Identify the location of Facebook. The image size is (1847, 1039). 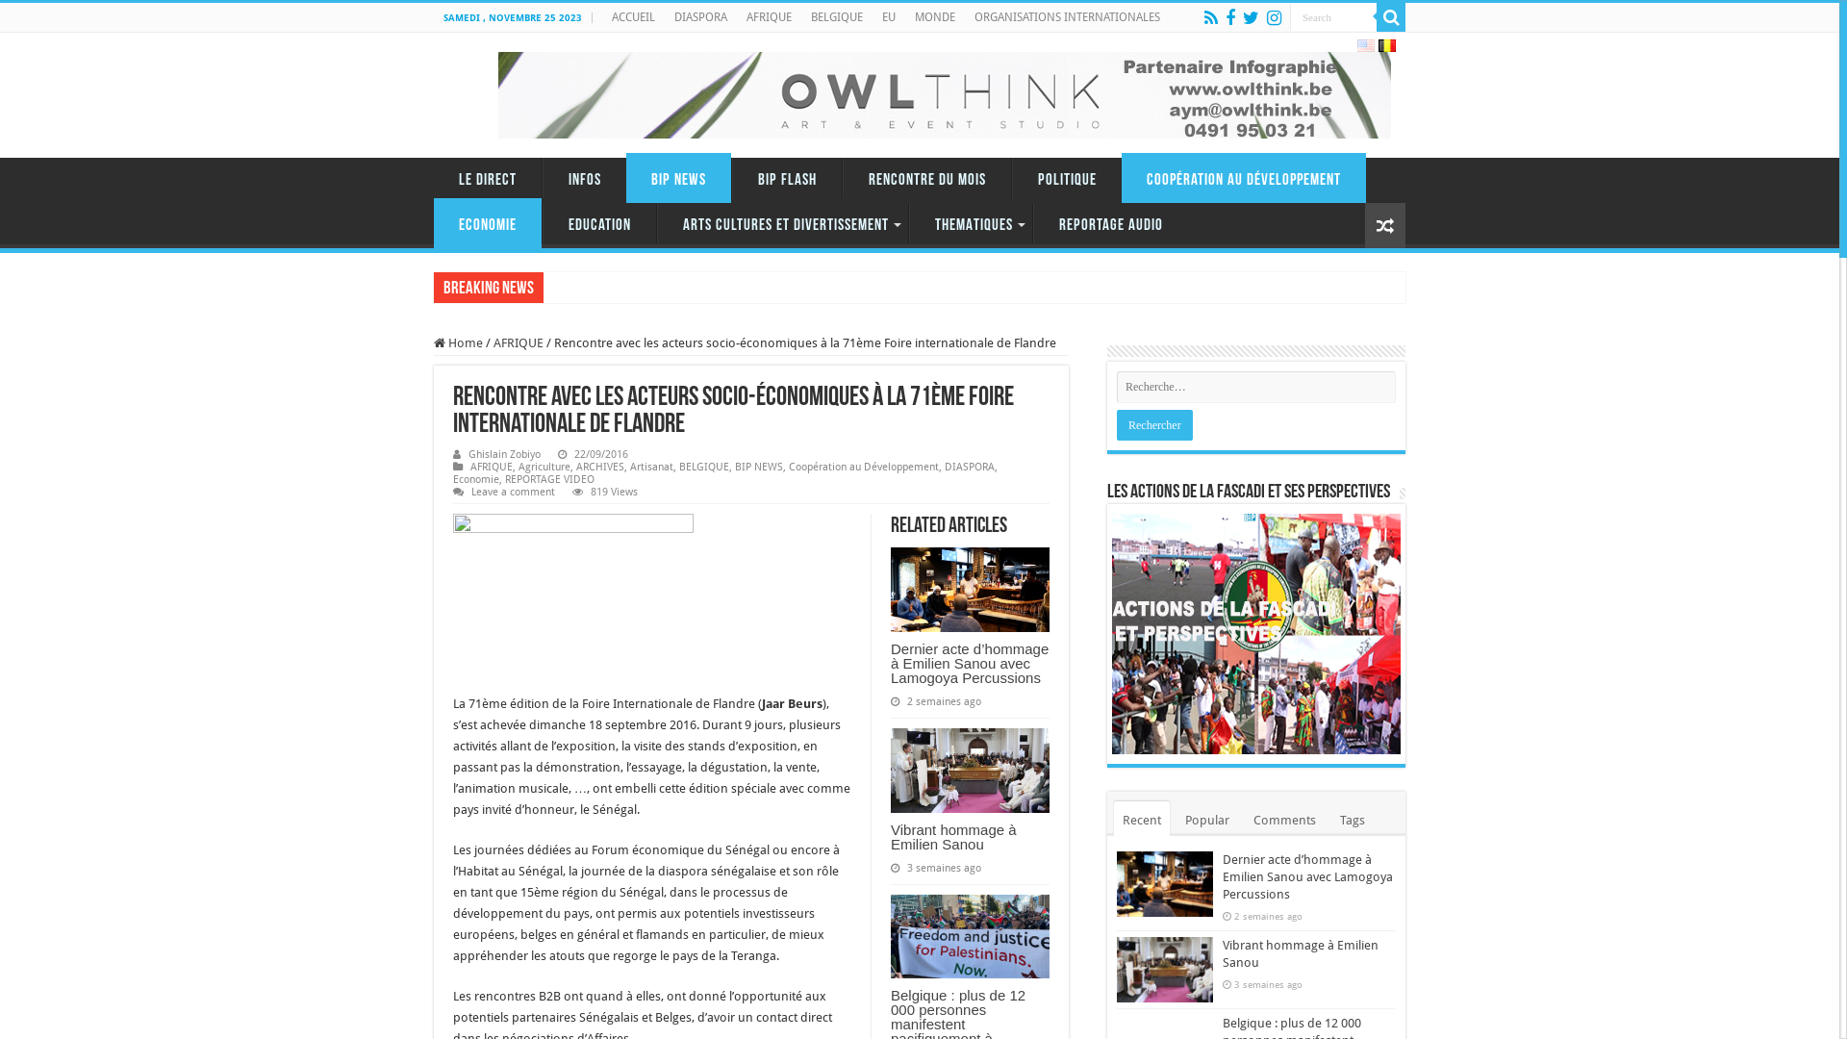
(1230, 18).